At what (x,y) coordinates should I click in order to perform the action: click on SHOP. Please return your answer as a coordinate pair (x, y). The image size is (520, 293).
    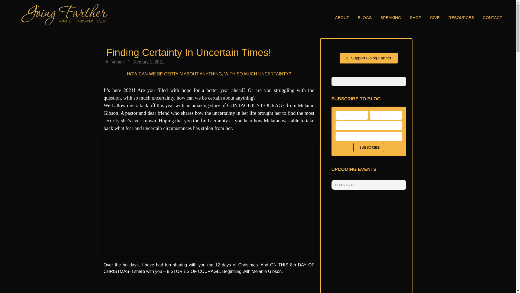
    Looking at the image, I should click on (415, 18).